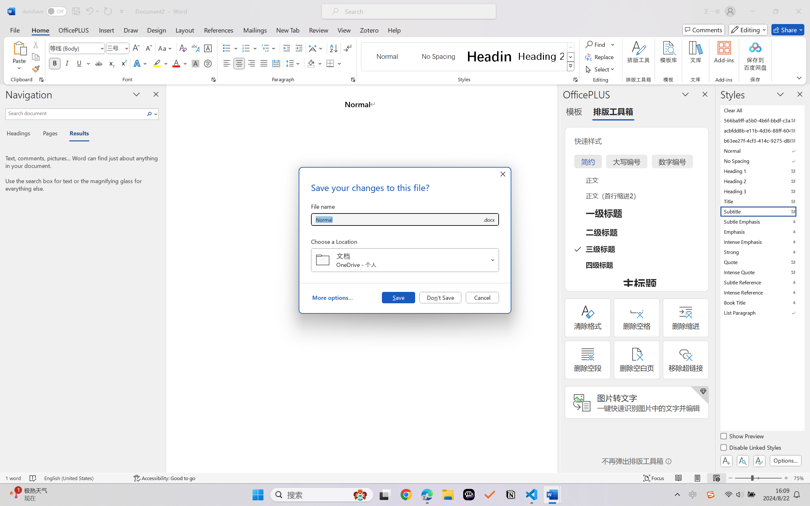 The height and width of the screenshot is (506, 810). What do you see at coordinates (183, 48) in the screenshot?
I see `Clear Formatting` at bounding box center [183, 48].